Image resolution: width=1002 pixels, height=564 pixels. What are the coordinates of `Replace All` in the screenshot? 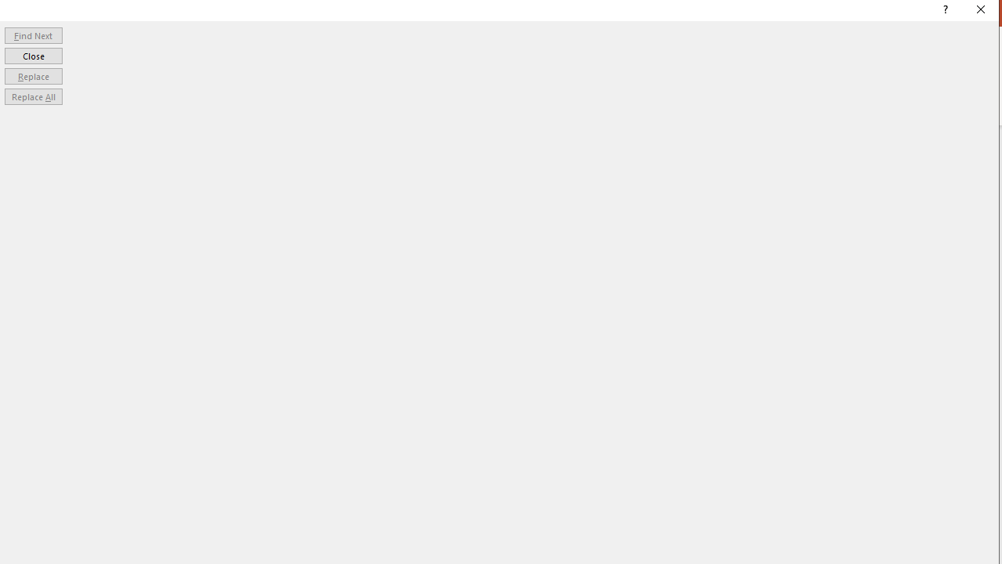 It's located at (33, 97).